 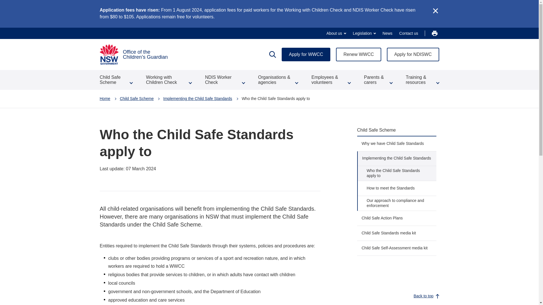 I want to click on Go to Child Safe Scheme page, so click(x=137, y=99).